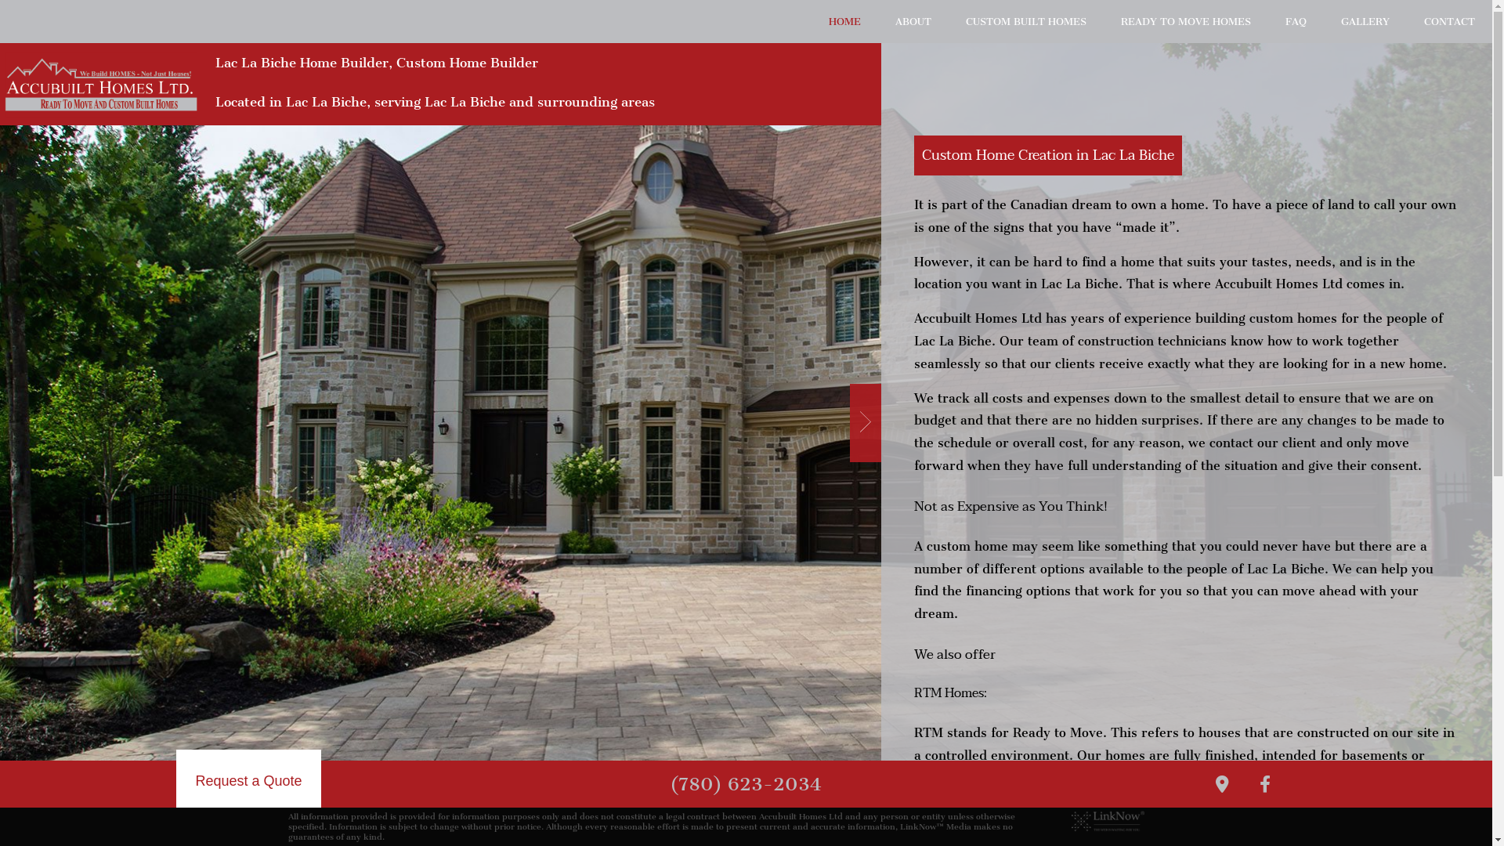 This screenshot has height=846, width=1504. What do you see at coordinates (1108, 819) in the screenshot?
I see `Website Hosted By LinkNow&trade Media` at bounding box center [1108, 819].